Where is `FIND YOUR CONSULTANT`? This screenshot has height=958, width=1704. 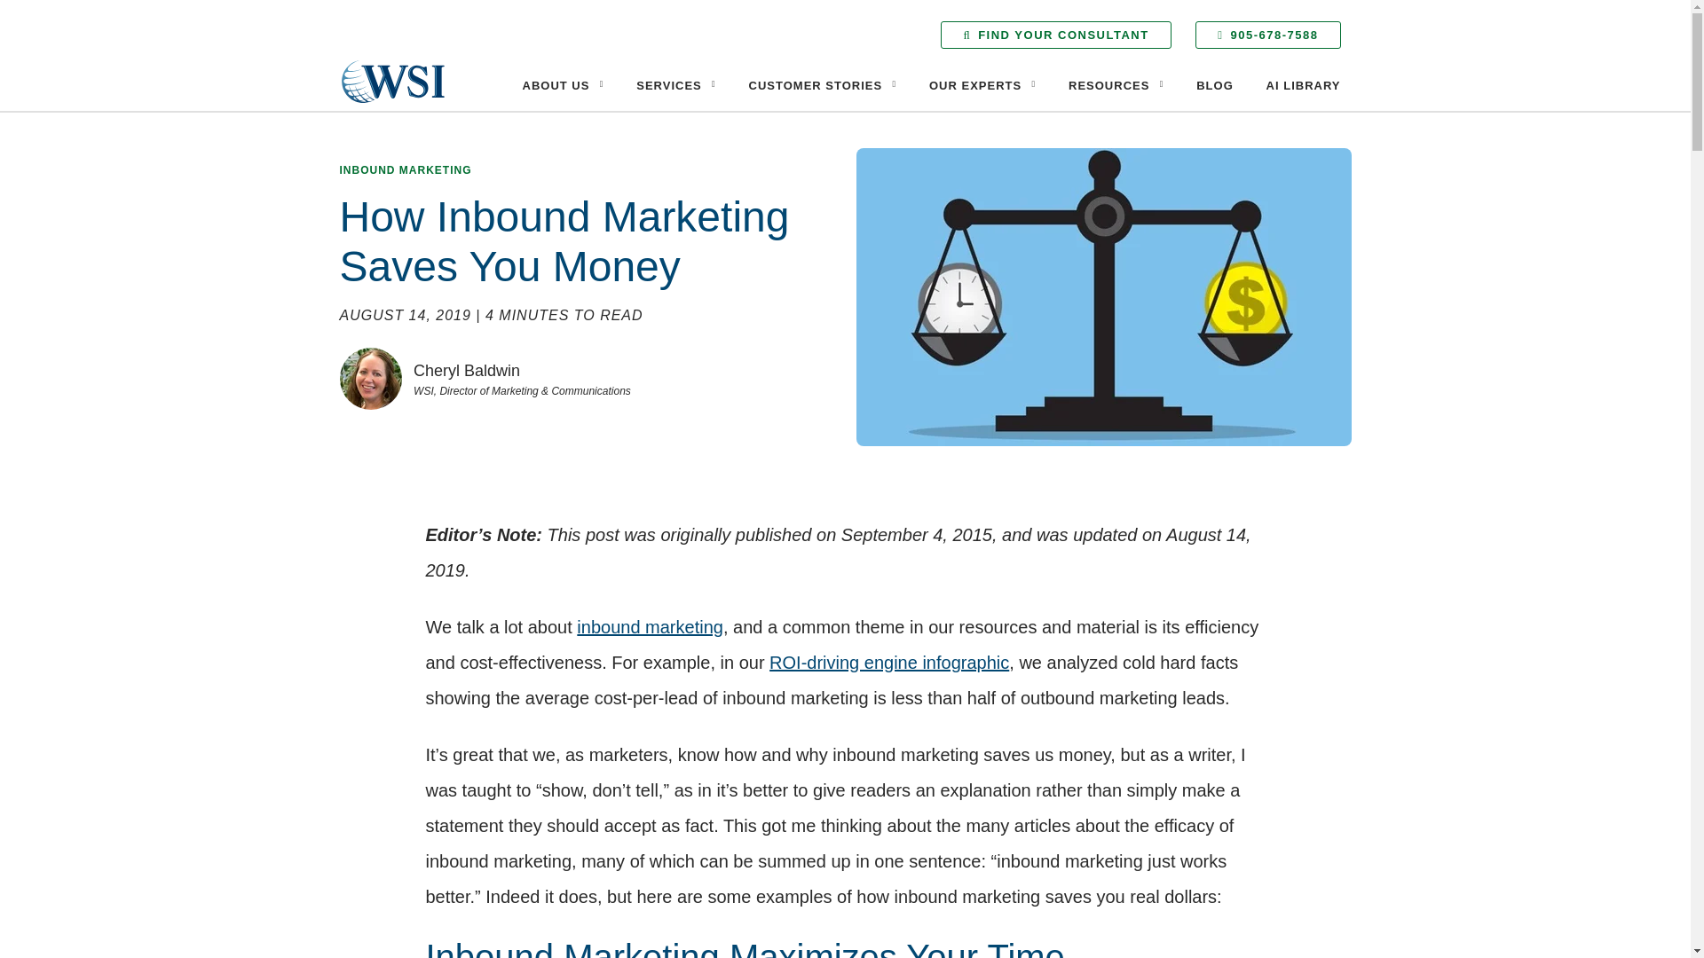 FIND YOUR CONSULTANT is located at coordinates (1055, 35).